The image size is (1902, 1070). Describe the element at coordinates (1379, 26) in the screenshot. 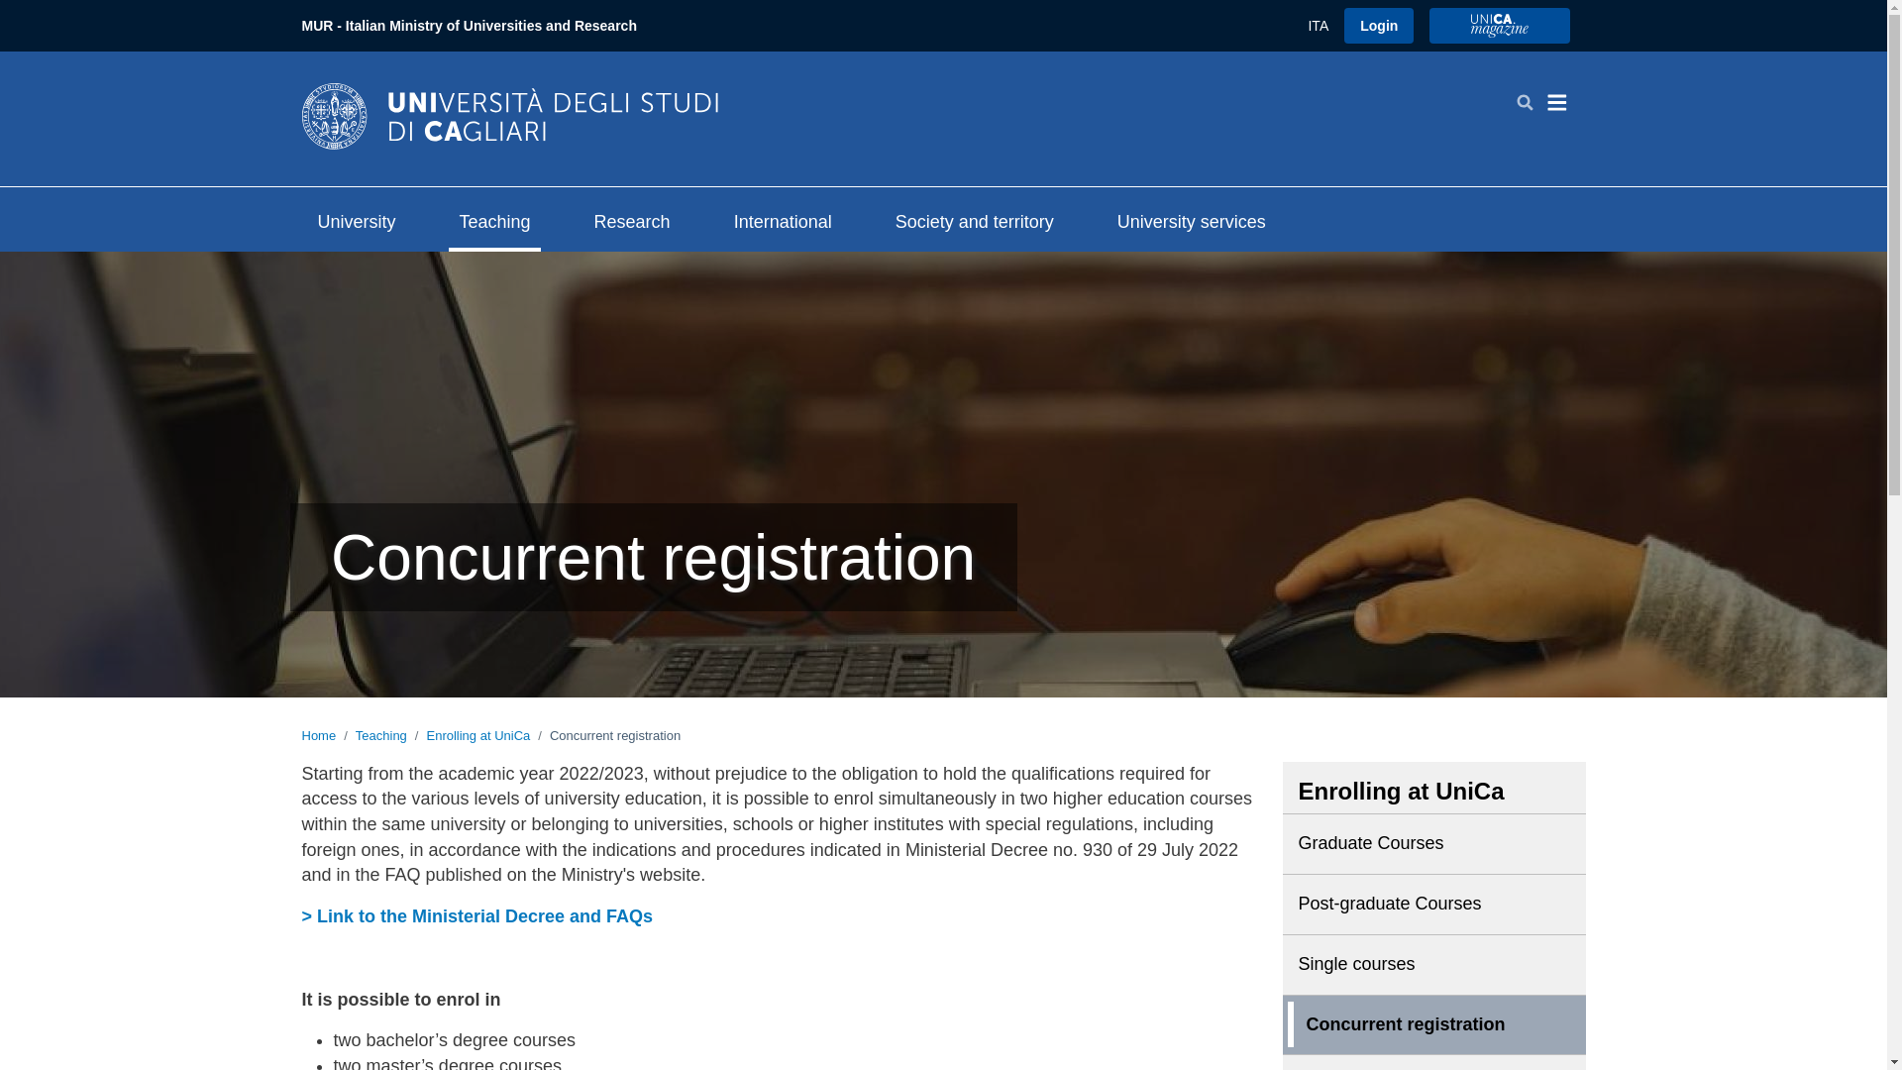

I see `Login` at that location.